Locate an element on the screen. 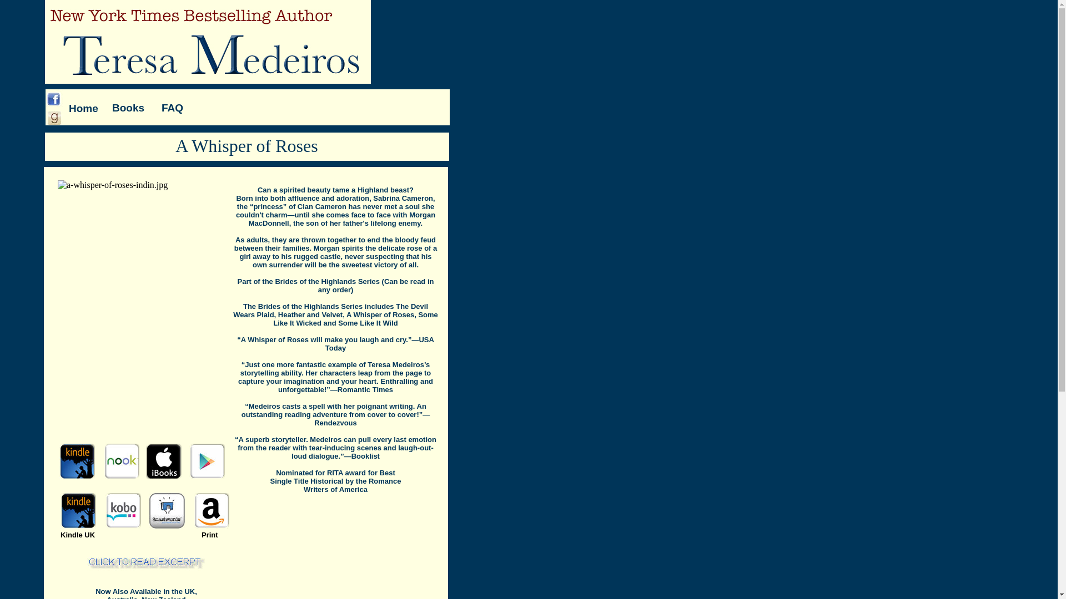  Home is located at coordinates (83, 108).